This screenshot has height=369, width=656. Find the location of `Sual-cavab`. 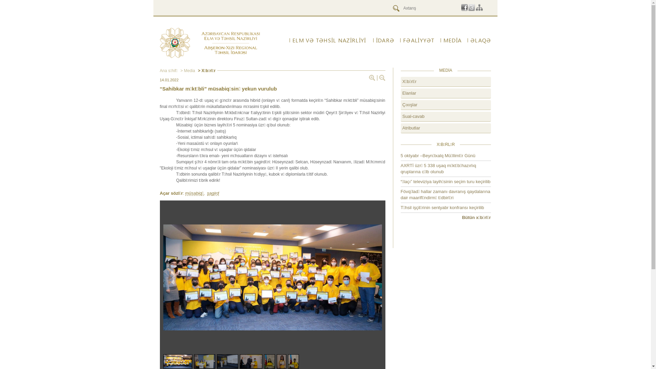

Sual-cavab is located at coordinates (446, 117).